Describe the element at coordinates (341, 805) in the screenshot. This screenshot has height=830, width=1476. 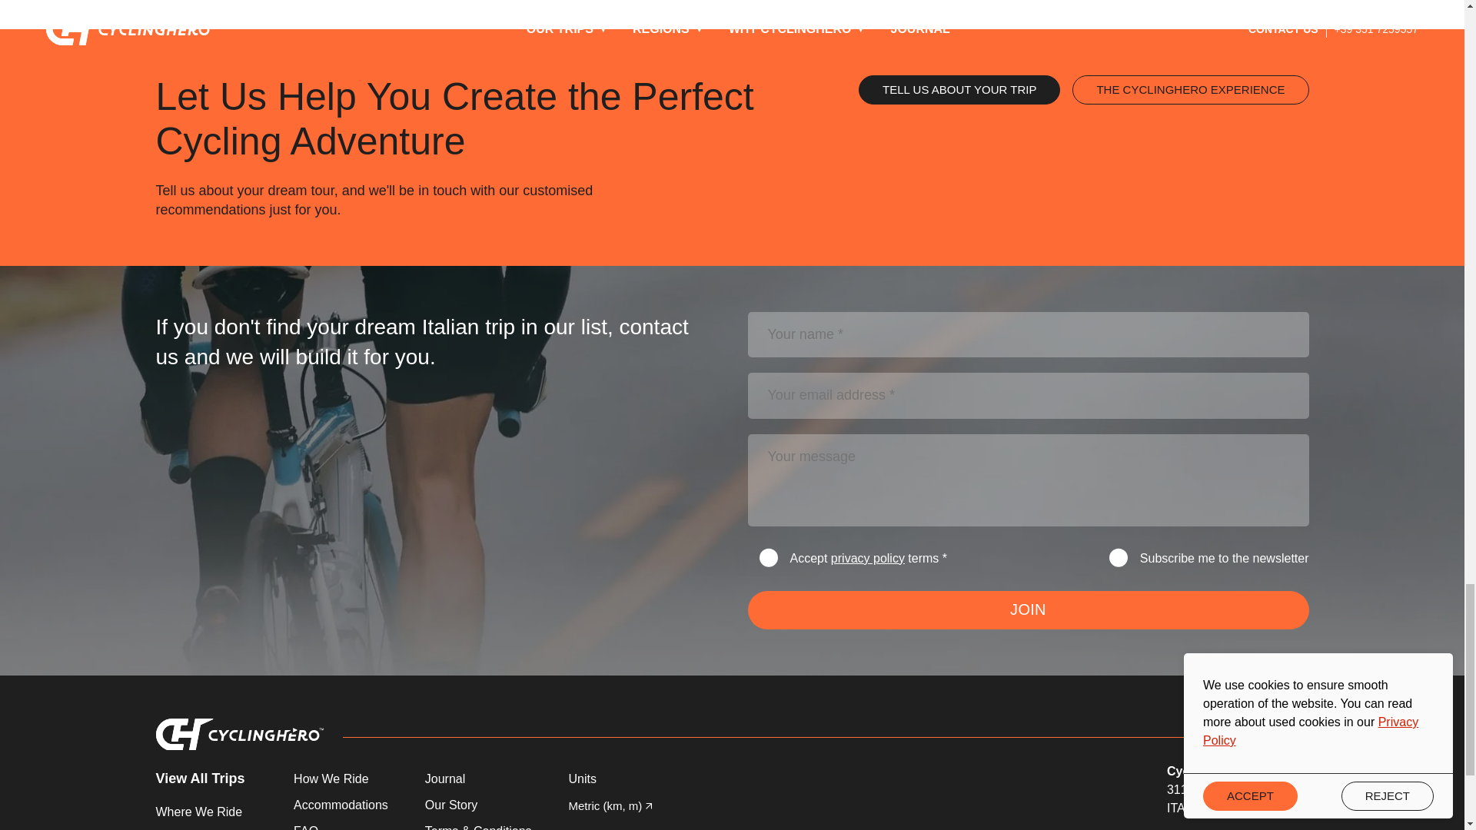
I see `Accommodations` at that location.